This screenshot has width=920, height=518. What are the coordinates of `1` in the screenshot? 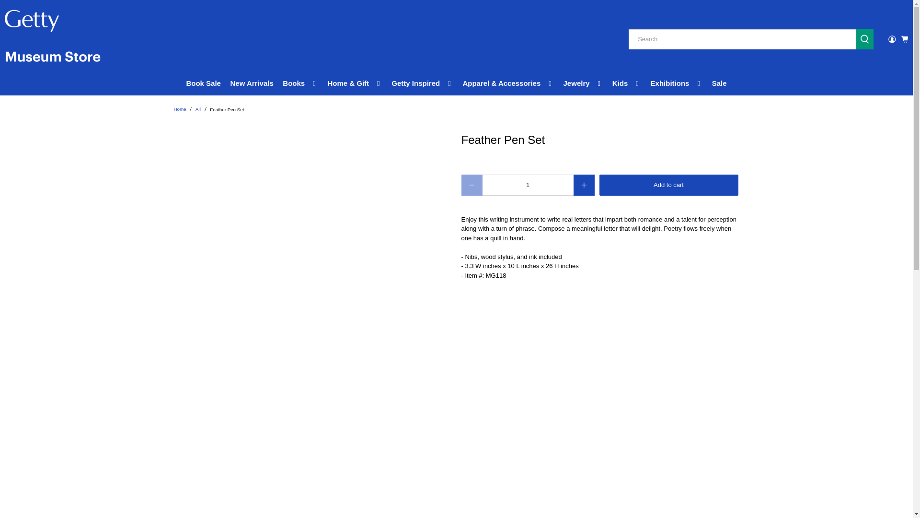 It's located at (528, 185).